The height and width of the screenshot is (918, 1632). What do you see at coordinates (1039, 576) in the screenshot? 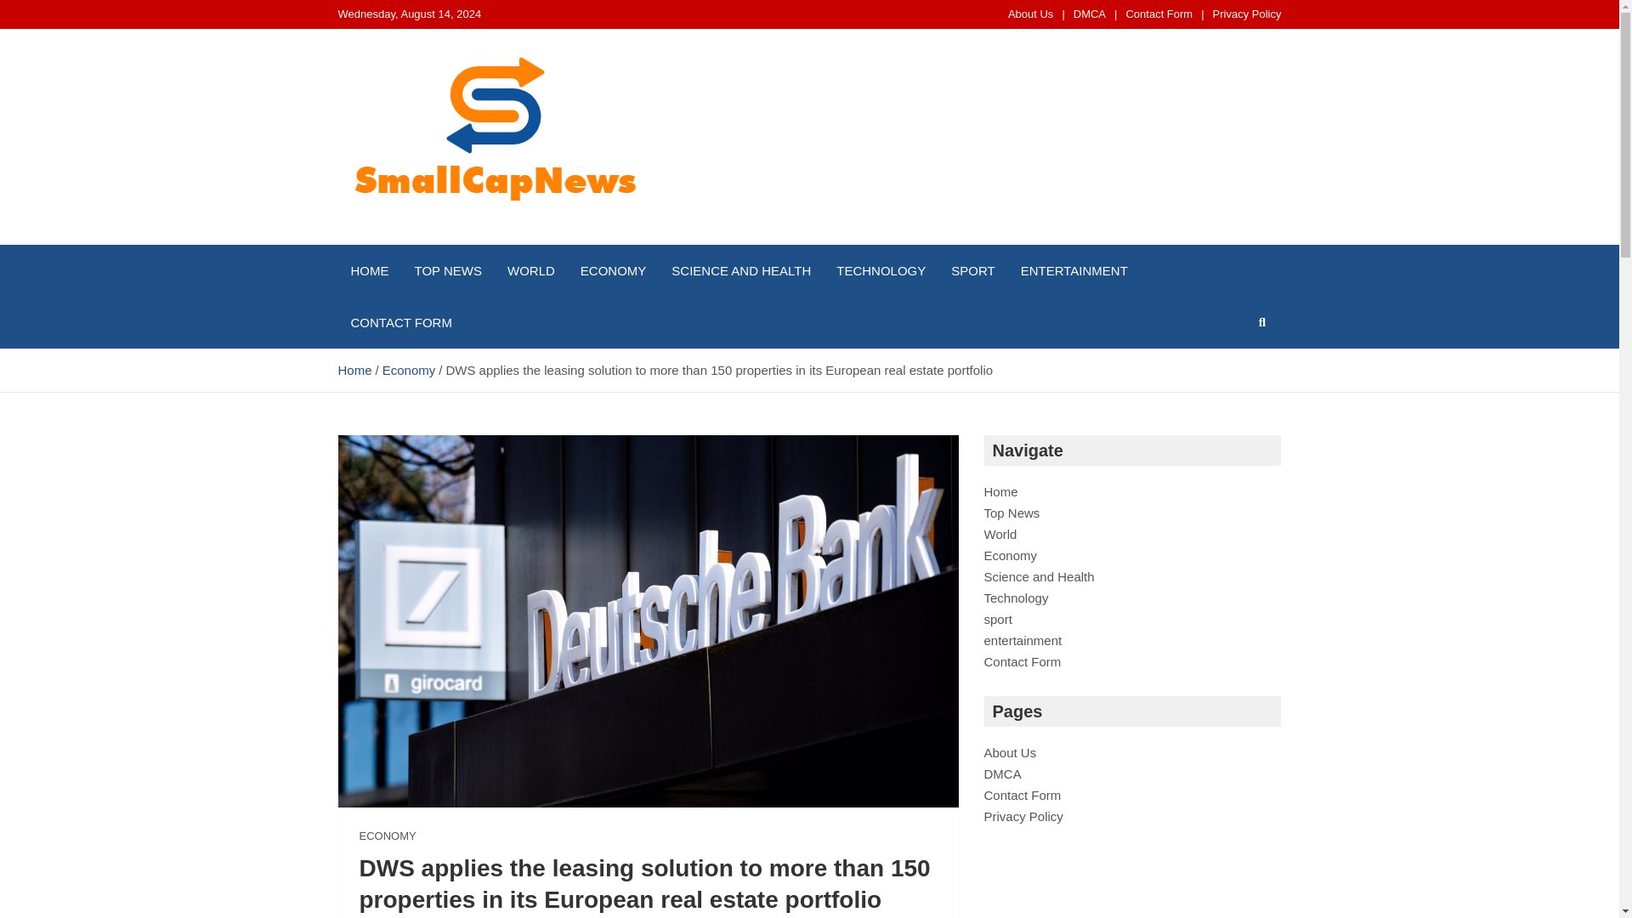
I see `Science and Health` at bounding box center [1039, 576].